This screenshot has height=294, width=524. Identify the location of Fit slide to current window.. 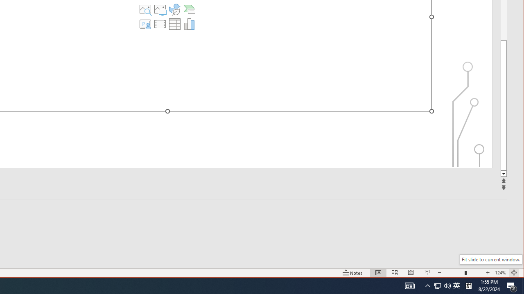
(491, 259).